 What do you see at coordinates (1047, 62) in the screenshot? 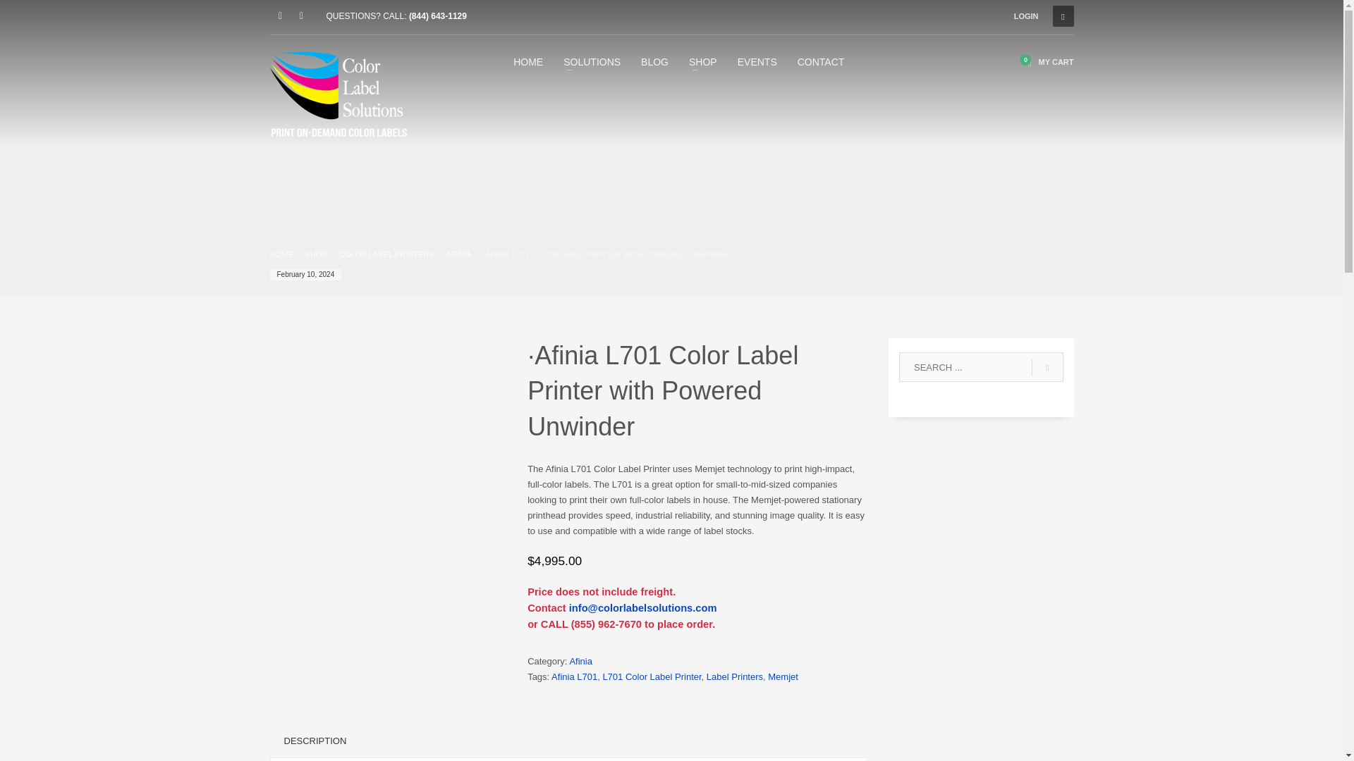
I see `MY CART` at bounding box center [1047, 62].